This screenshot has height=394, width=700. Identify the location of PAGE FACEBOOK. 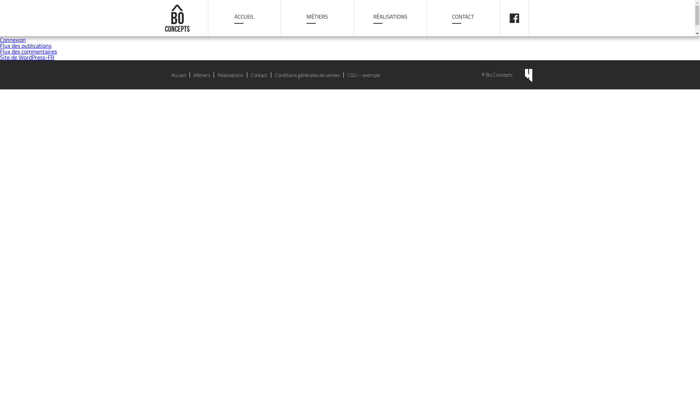
(514, 18).